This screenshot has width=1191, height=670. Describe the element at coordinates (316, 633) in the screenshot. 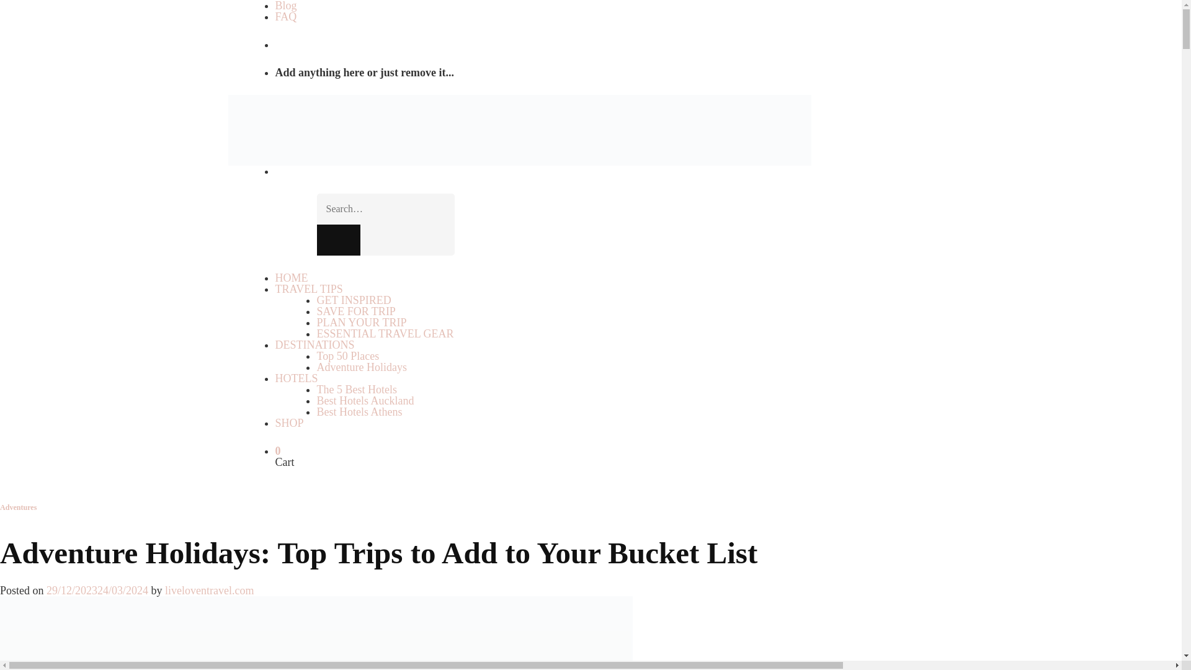

I see `Adventure Holidays: Top Trips to Add to Your Bucket List` at that location.